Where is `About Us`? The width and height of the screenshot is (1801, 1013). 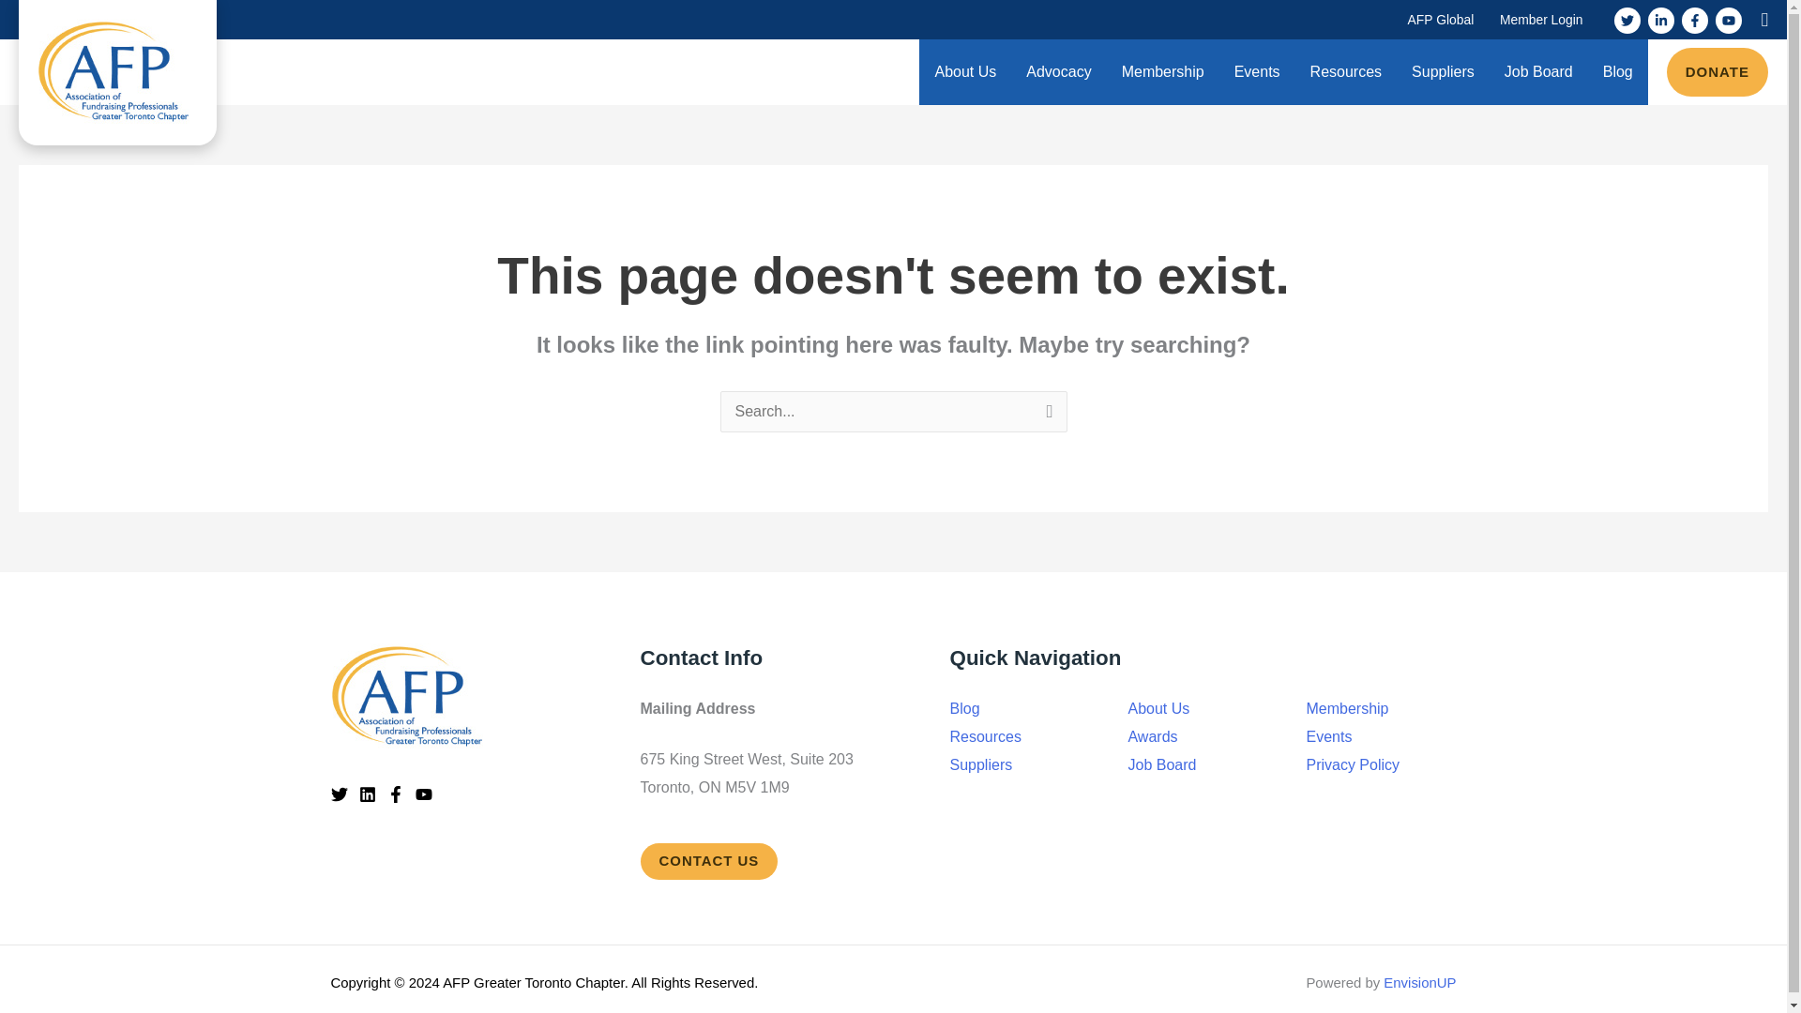 About Us is located at coordinates (964, 72).